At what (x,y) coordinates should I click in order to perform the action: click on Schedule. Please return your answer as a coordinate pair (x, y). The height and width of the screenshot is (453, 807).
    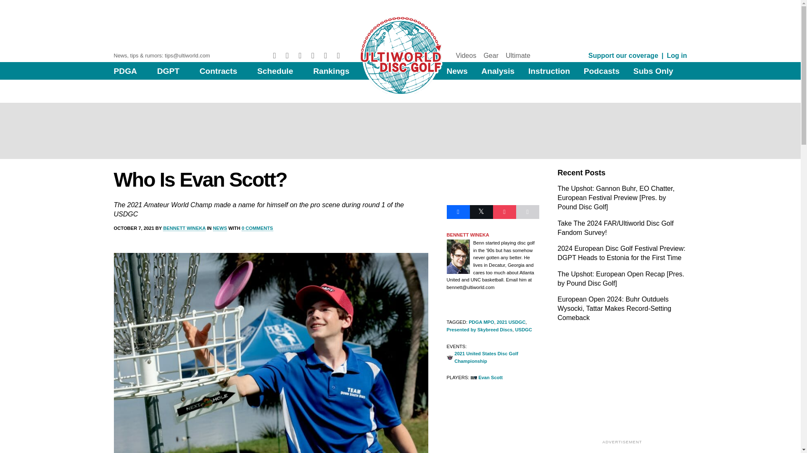
    Looking at the image, I should click on (275, 71).